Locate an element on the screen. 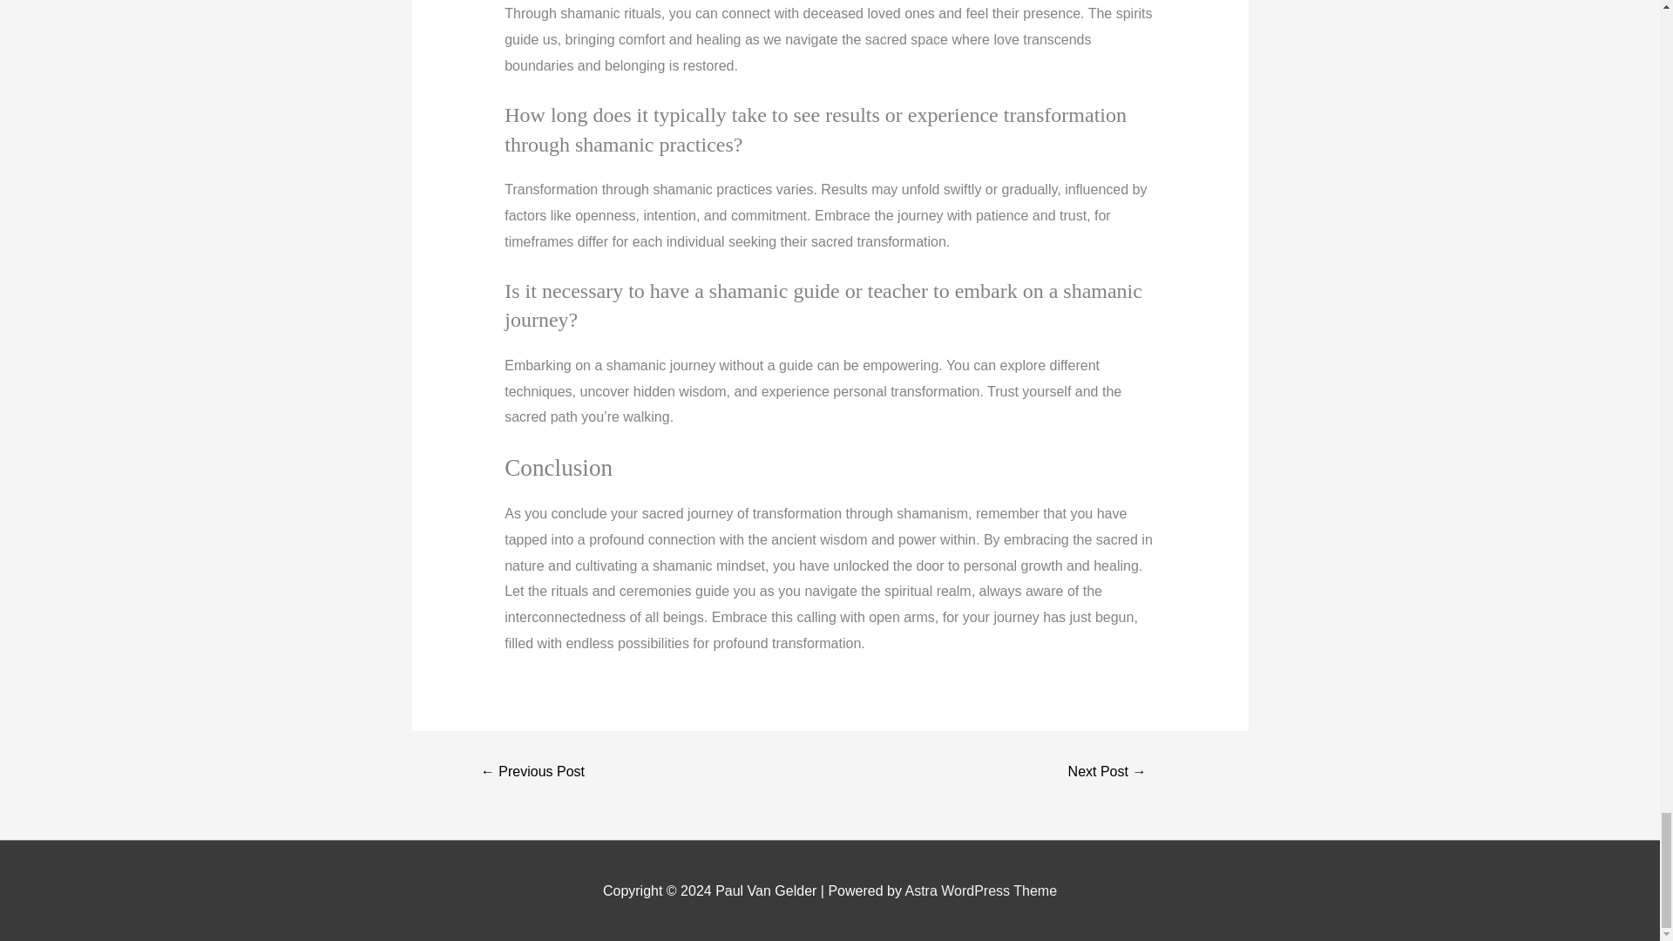  Astra WordPress Theme is located at coordinates (981, 890).